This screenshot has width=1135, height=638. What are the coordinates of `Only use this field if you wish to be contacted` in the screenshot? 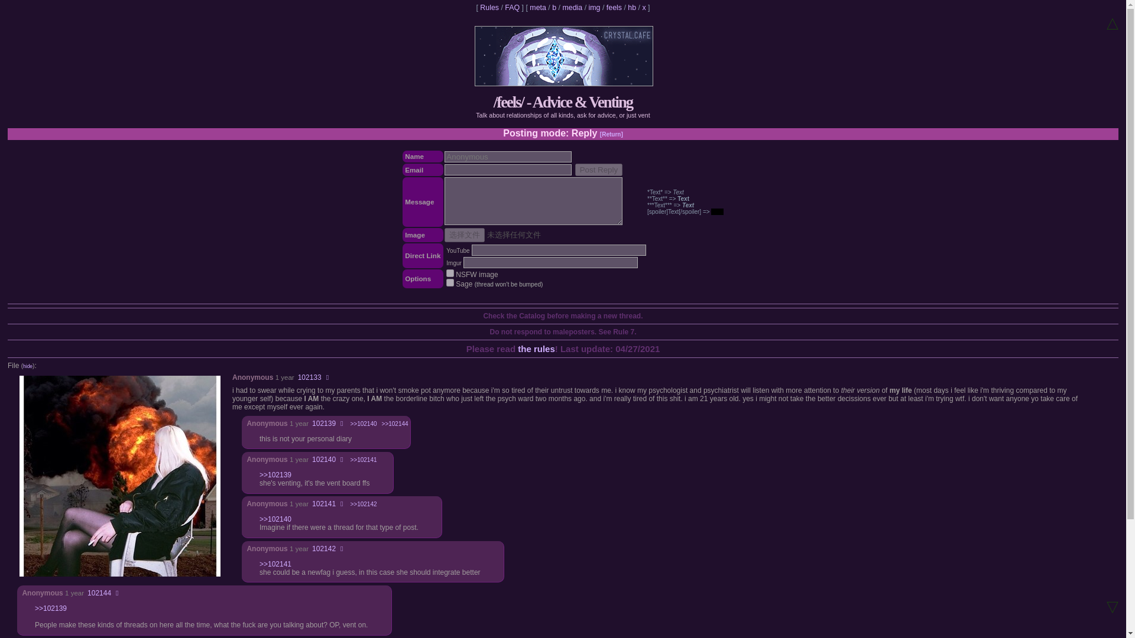 It's located at (508, 170).